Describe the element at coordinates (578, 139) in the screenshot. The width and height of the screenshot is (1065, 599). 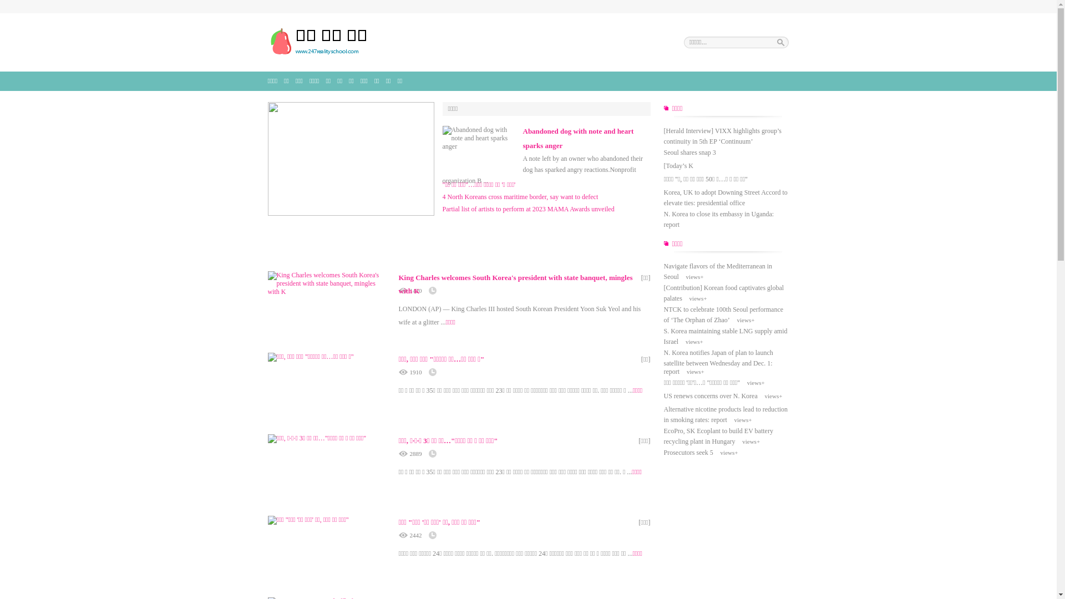
I see `Abandoned dog with note and heart sparks anger` at that location.